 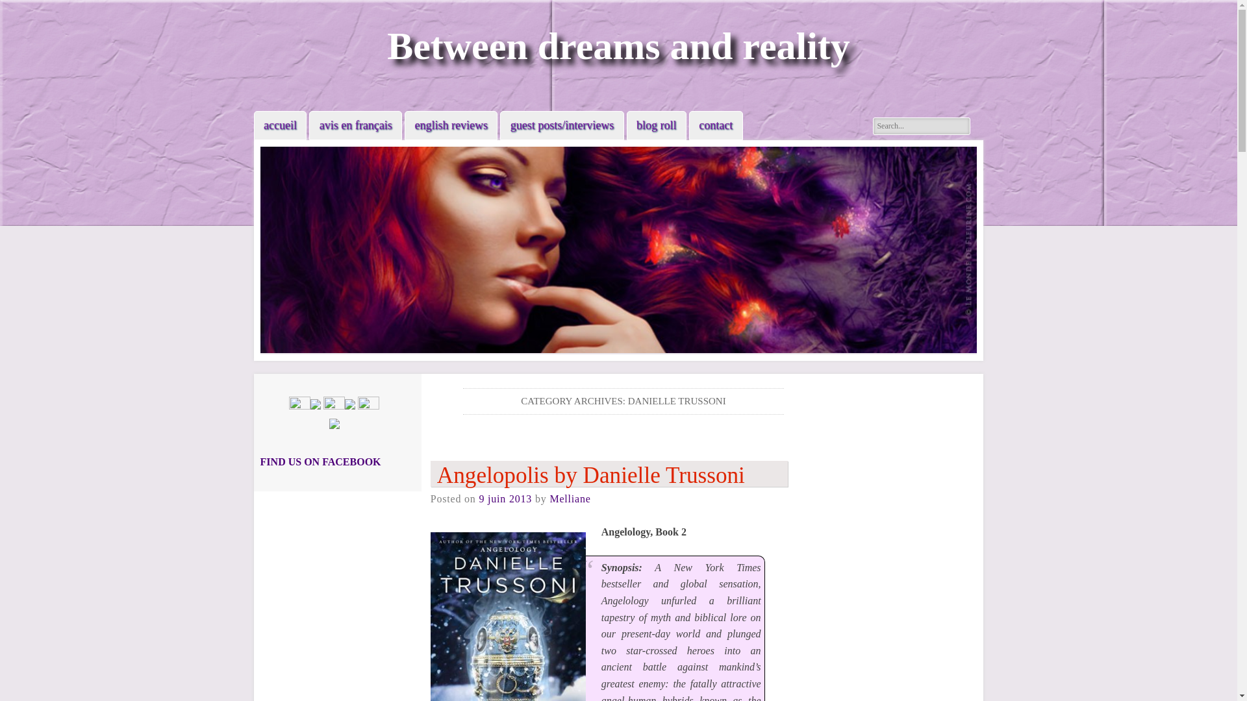 What do you see at coordinates (21, 8) in the screenshot?
I see `Search` at bounding box center [21, 8].